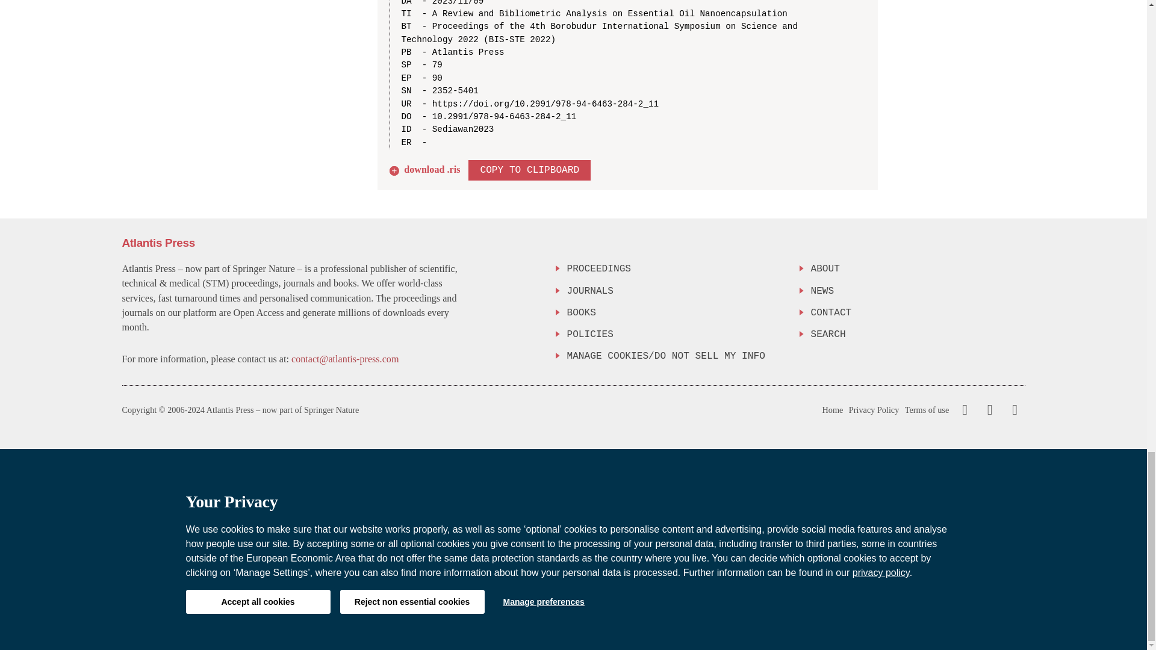 The height and width of the screenshot is (650, 1156). What do you see at coordinates (965, 410) in the screenshot?
I see `Facebook` at bounding box center [965, 410].